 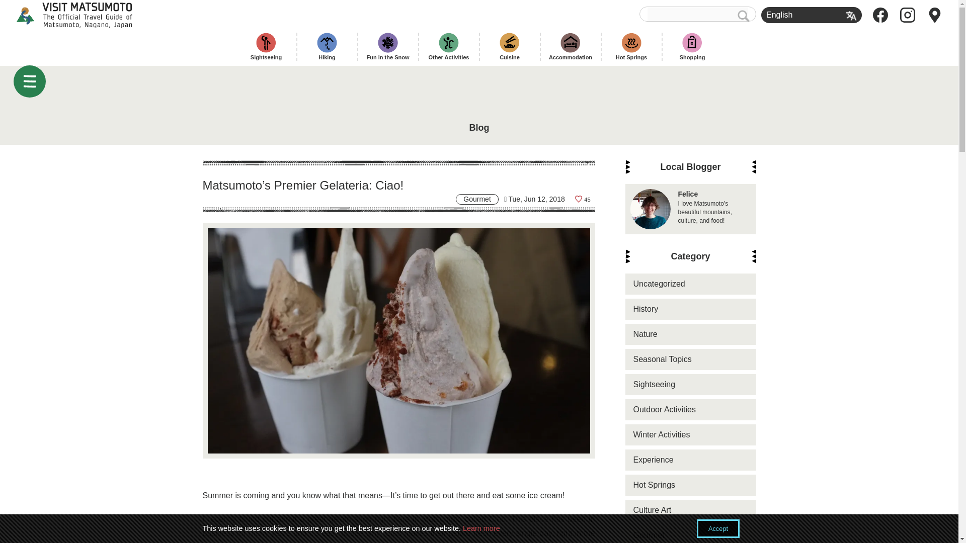 What do you see at coordinates (692, 46) in the screenshot?
I see `Shopping` at bounding box center [692, 46].